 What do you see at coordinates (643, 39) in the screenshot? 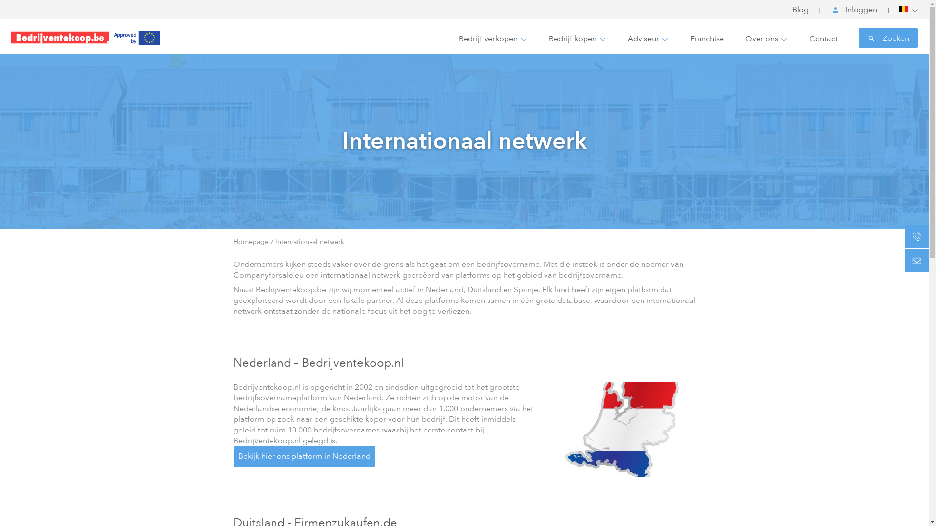
I see `Adviseur` at bounding box center [643, 39].